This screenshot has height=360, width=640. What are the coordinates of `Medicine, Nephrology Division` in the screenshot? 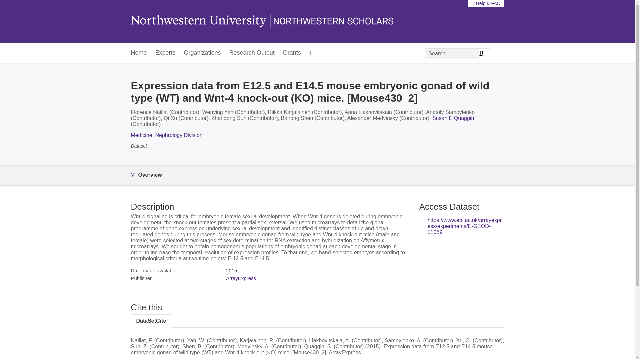 It's located at (166, 135).